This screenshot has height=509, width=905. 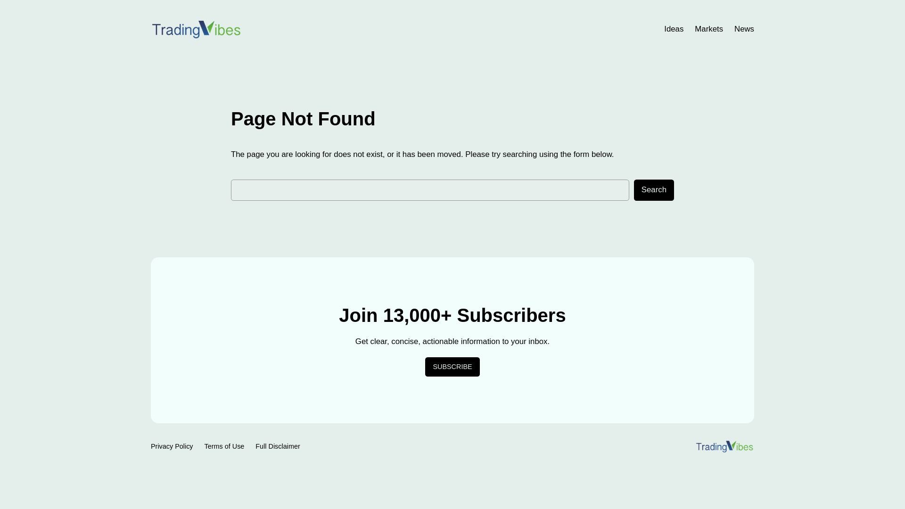 What do you see at coordinates (654, 190) in the screenshot?
I see `Search` at bounding box center [654, 190].